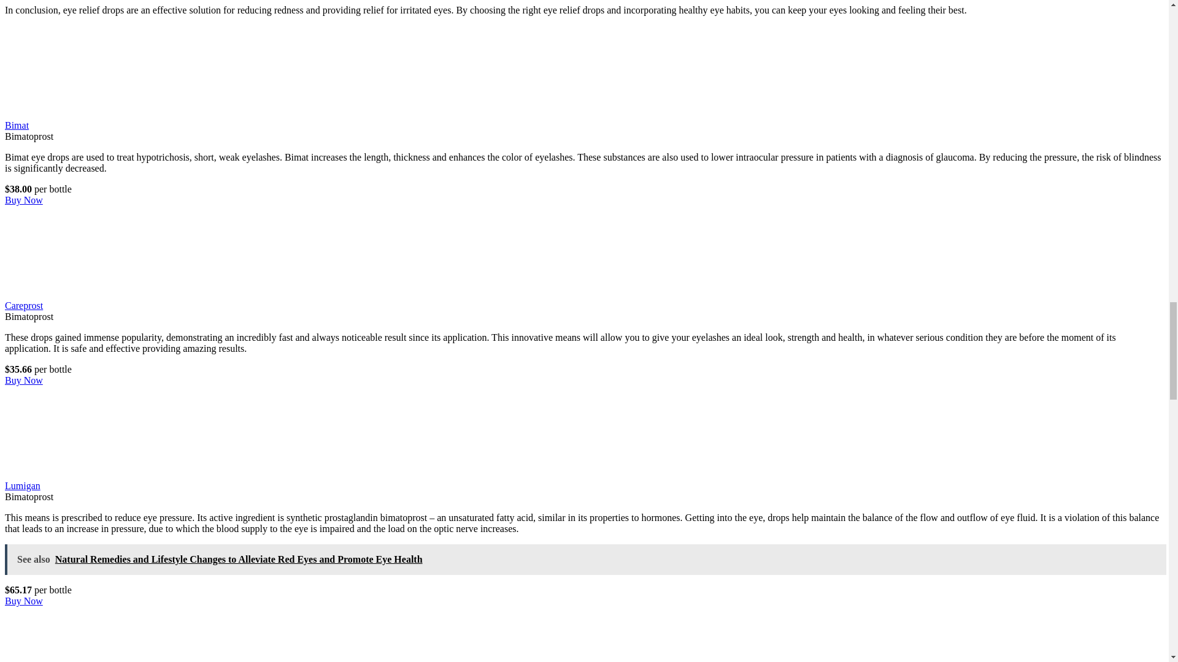 Image resolution: width=1178 pixels, height=662 pixels. Describe the element at coordinates (23, 305) in the screenshot. I see `Careprost` at that location.